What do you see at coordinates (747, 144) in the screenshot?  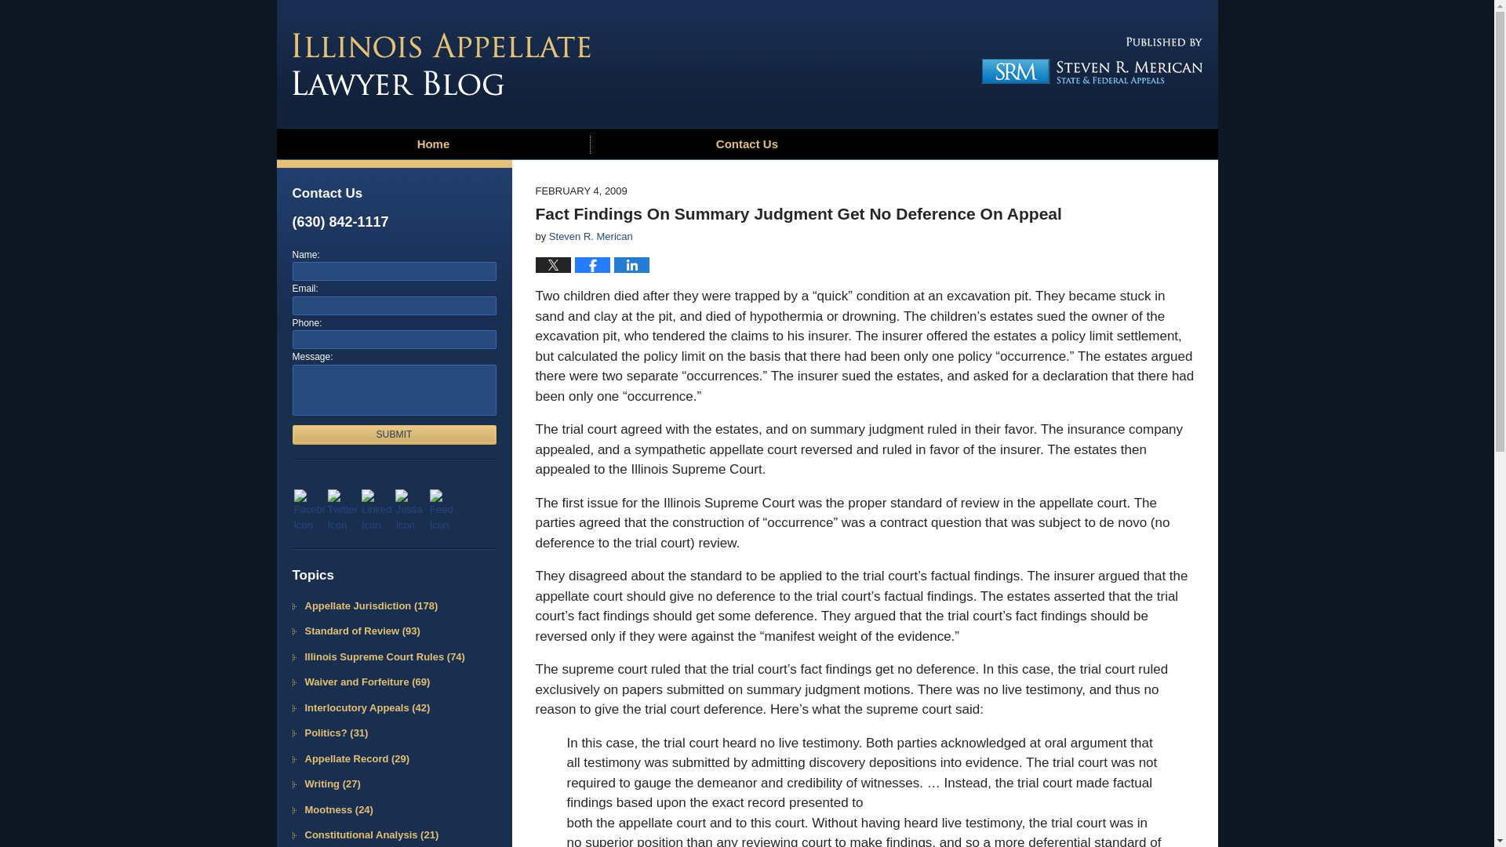 I see `Contact Us` at bounding box center [747, 144].